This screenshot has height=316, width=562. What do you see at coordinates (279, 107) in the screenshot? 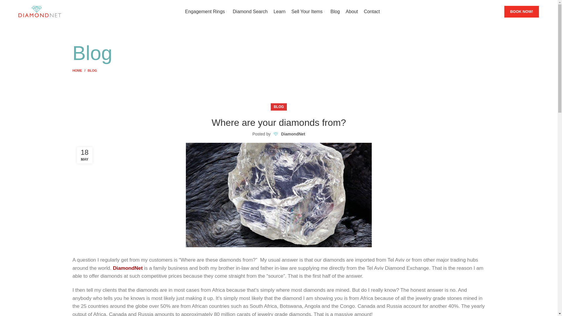
I see `BLOG` at bounding box center [279, 107].